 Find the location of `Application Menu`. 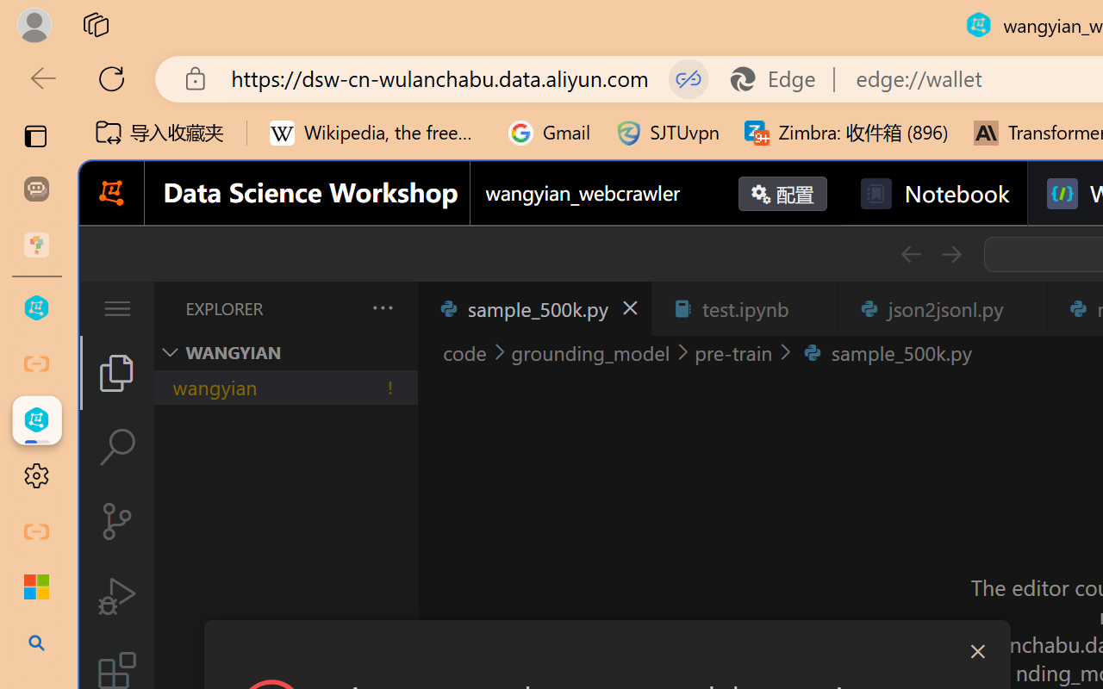

Application Menu is located at coordinates (117, 308).